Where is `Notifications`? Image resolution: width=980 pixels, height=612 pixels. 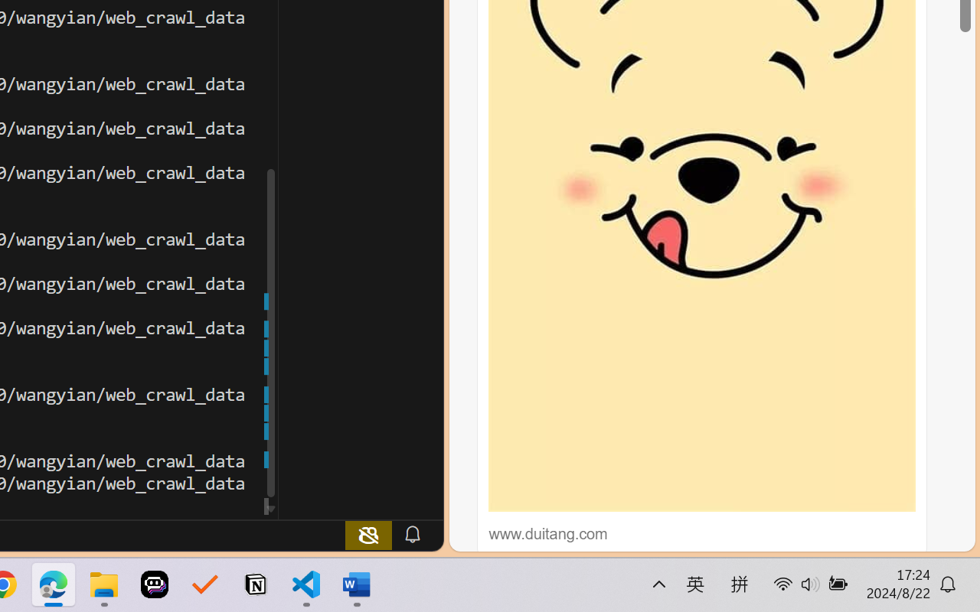
Notifications is located at coordinates (412, 534).